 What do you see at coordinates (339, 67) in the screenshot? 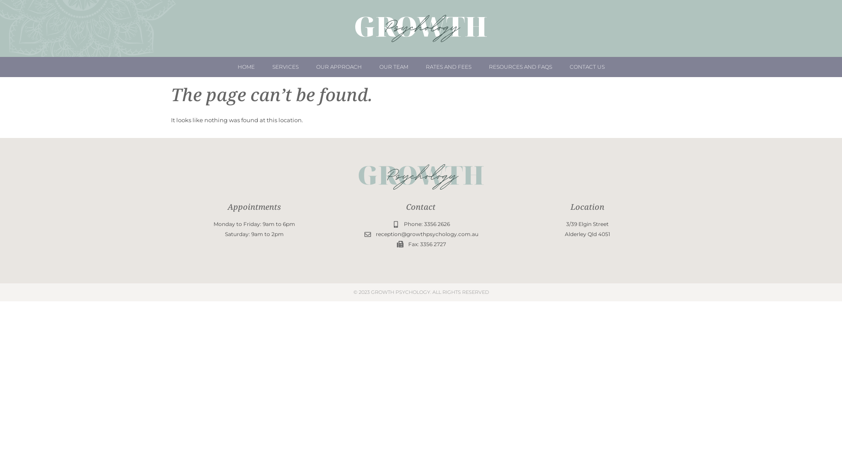
I see `OUR APPROACH` at bounding box center [339, 67].